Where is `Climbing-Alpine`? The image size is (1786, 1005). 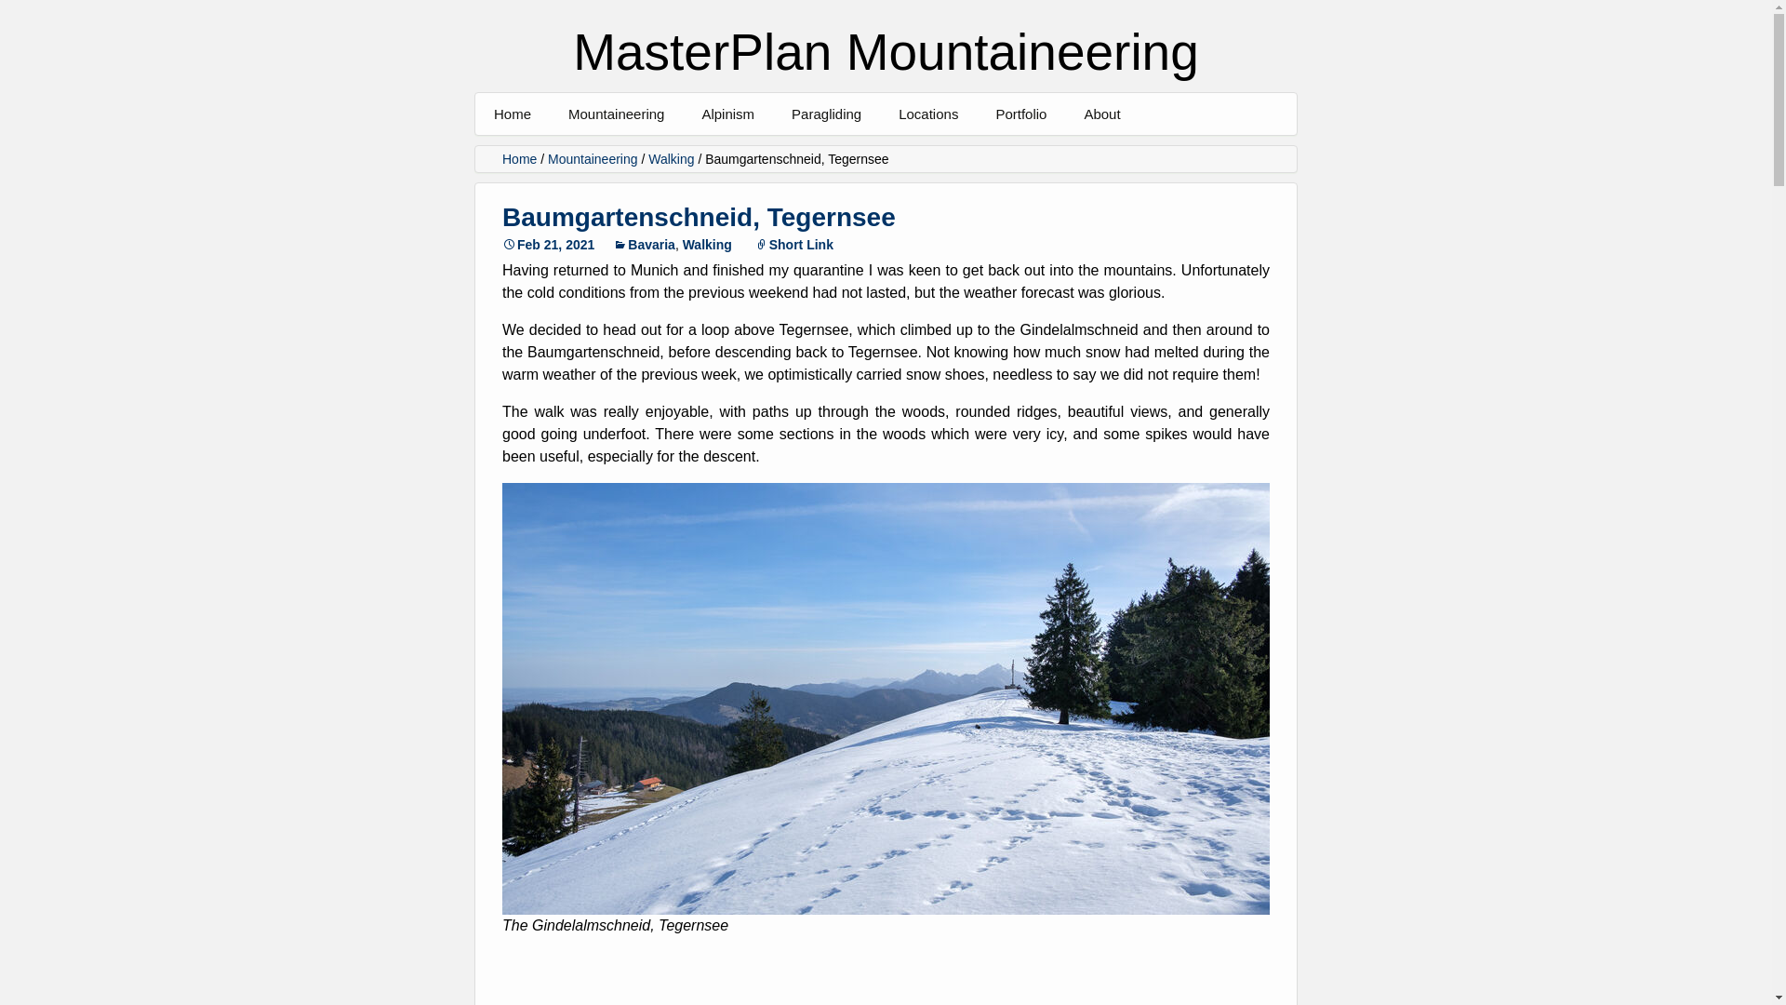
Climbing-Alpine is located at coordinates (1088, 155).